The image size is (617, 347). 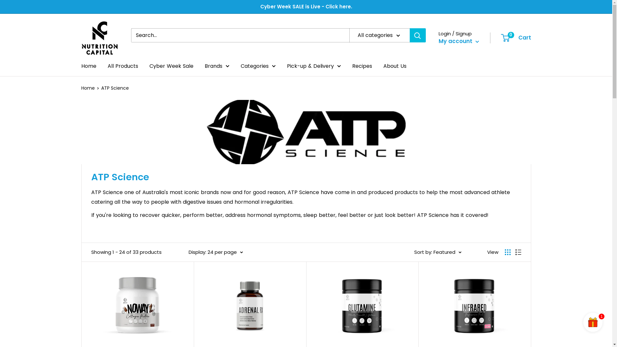 What do you see at coordinates (516, 38) in the screenshot?
I see `0
Cart` at bounding box center [516, 38].